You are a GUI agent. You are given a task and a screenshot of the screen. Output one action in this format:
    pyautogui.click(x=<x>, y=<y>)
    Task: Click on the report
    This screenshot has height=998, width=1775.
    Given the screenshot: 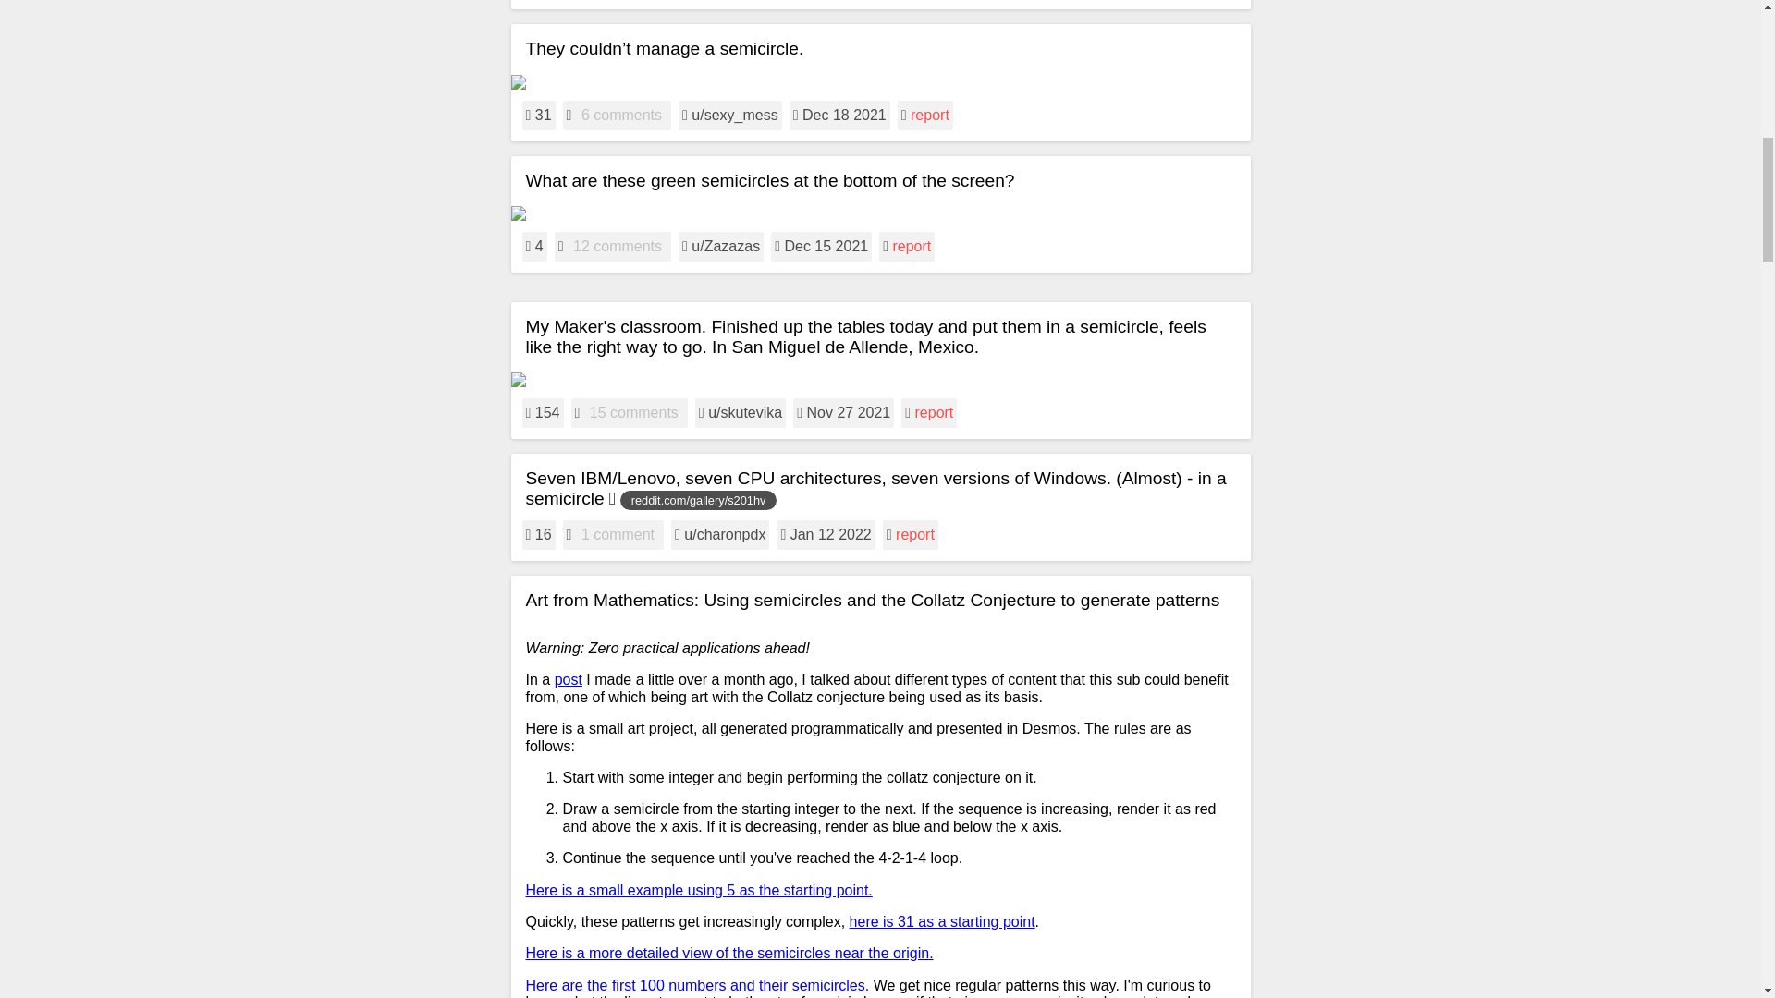 What is the action you would take?
    pyautogui.click(x=912, y=246)
    